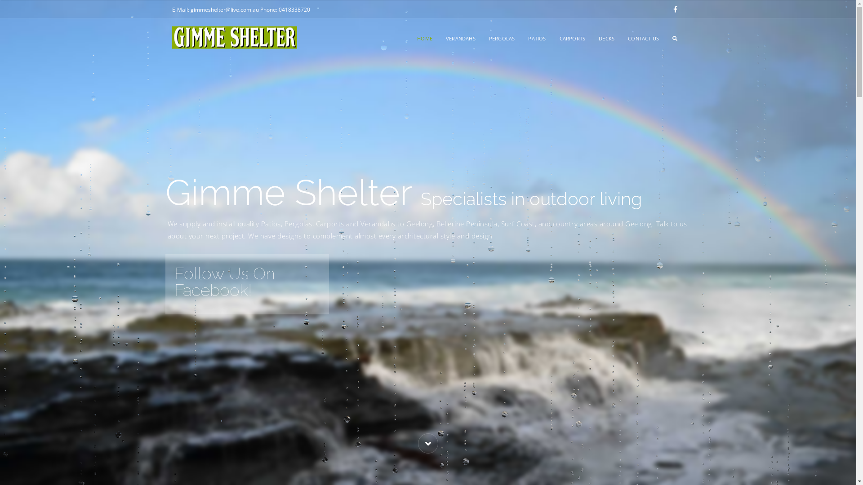 This screenshot has height=485, width=863. Describe the element at coordinates (607, 39) in the screenshot. I see `DECKS` at that location.